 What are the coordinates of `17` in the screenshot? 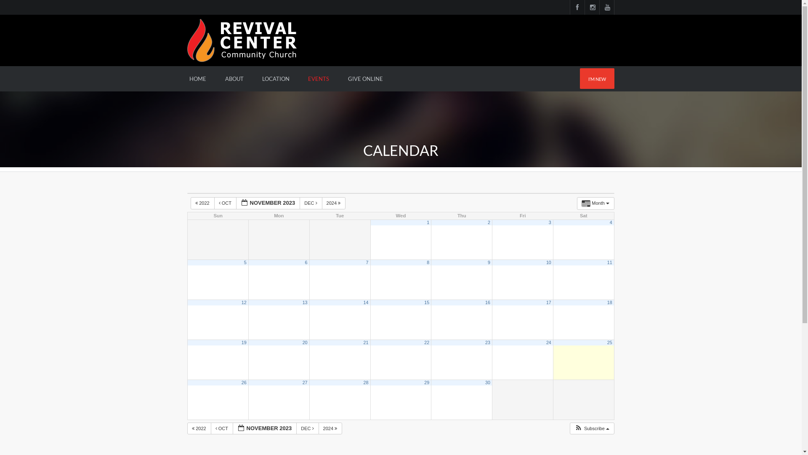 It's located at (549, 302).